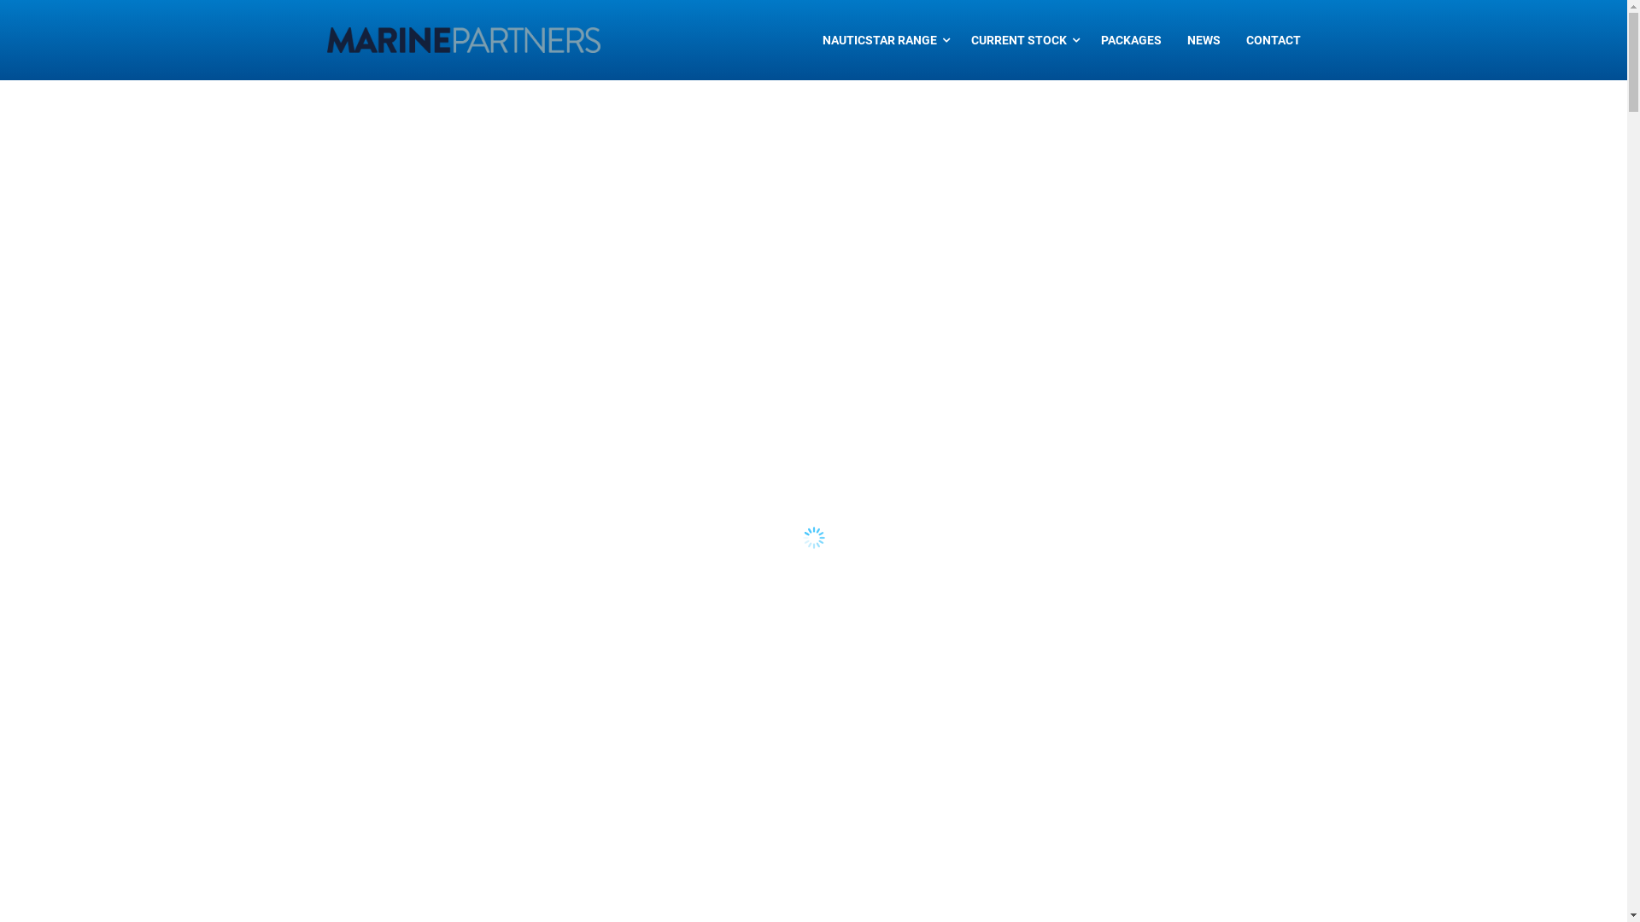 The width and height of the screenshot is (1640, 922). I want to click on NAUTICSTAR RANGE, so click(875, 40).